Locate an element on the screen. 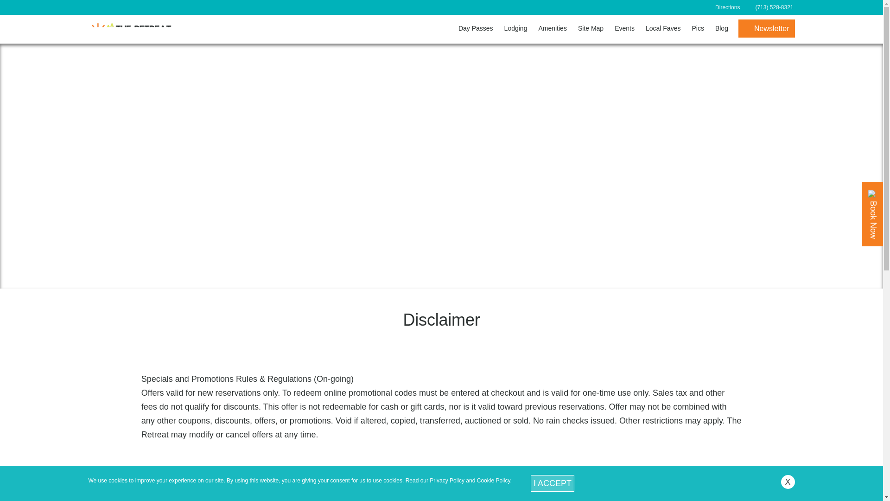  Site Map is located at coordinates (591, 28).